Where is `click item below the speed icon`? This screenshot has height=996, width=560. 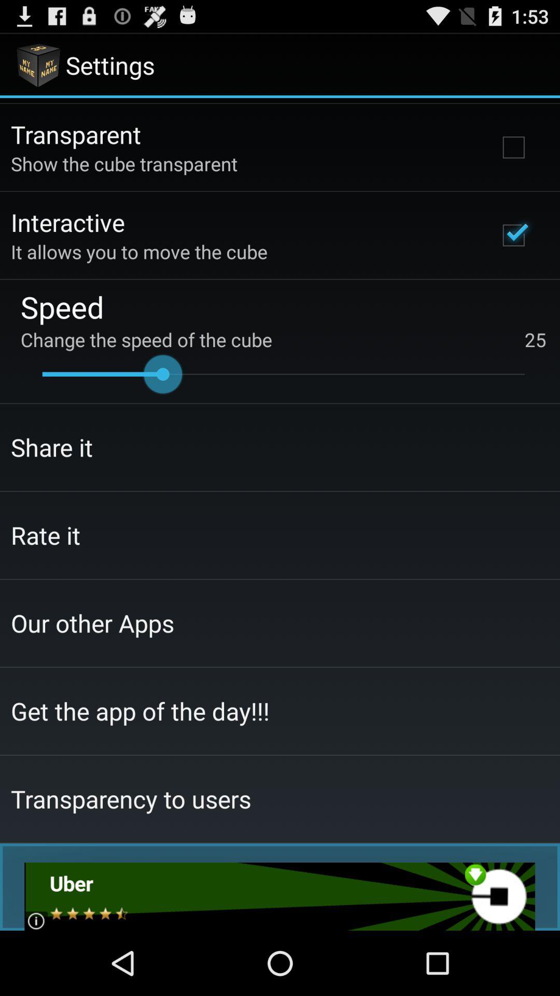 click item below the speed icon is located at coordinates (283, 339).